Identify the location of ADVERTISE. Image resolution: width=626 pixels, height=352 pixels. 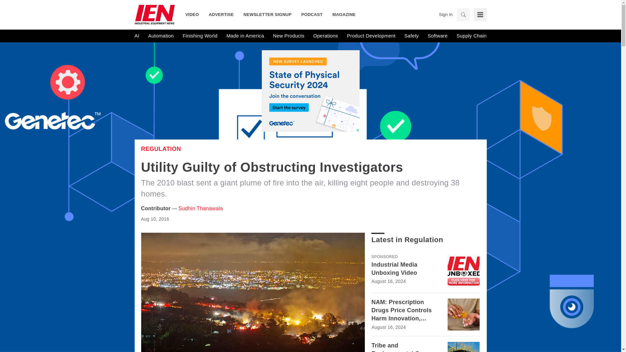
(221, 14).